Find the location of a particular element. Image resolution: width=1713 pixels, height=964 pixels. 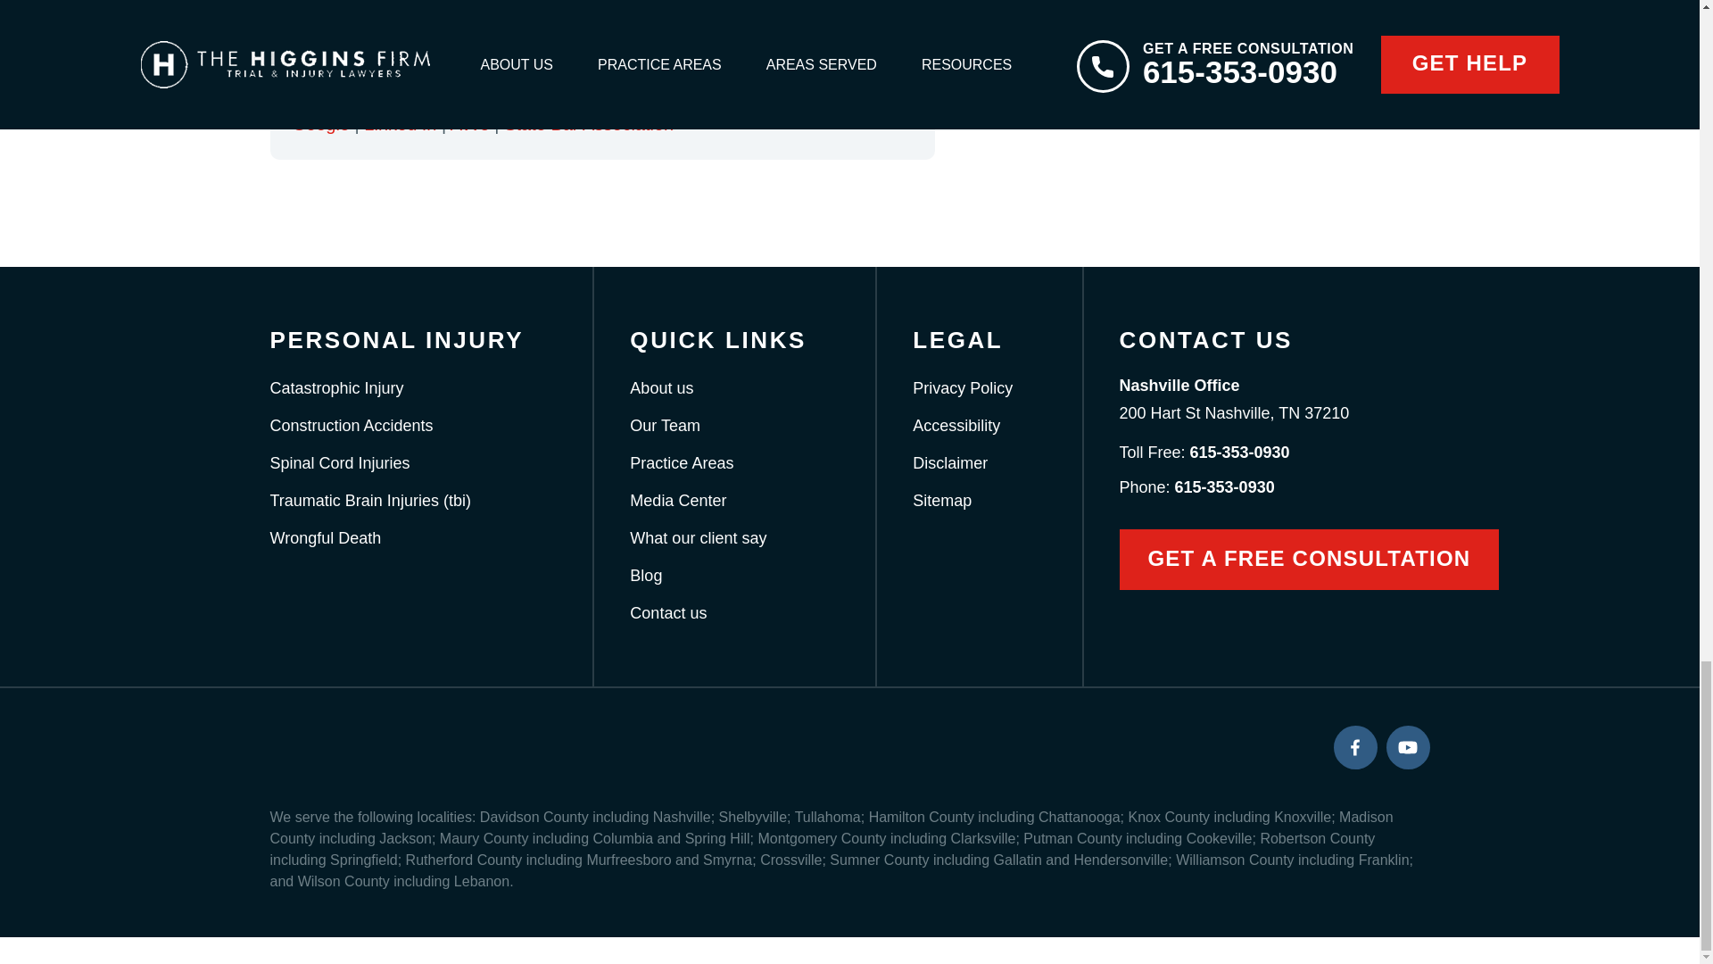

State Bar Association is located at coordinates (588, 124).